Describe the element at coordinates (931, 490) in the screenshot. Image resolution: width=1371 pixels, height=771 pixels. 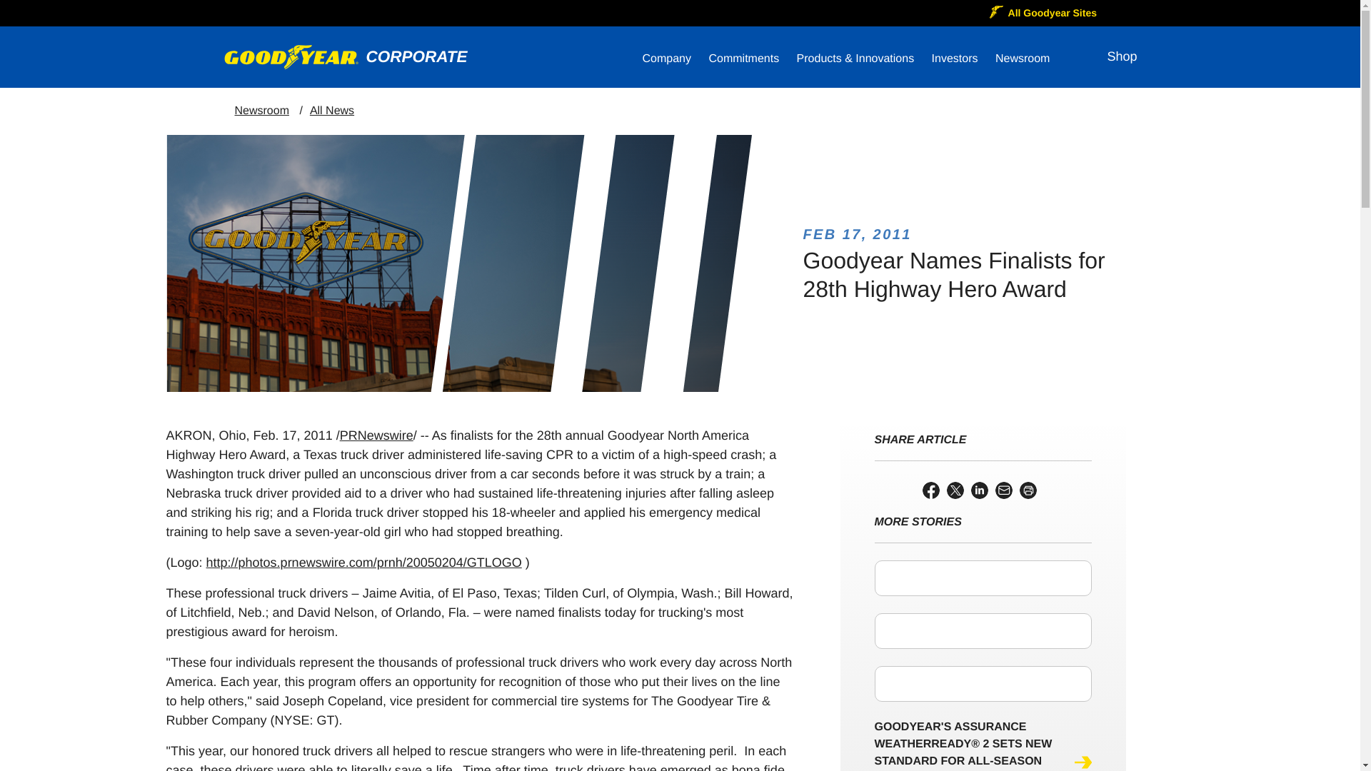
I see `Facebook Share` at that location.